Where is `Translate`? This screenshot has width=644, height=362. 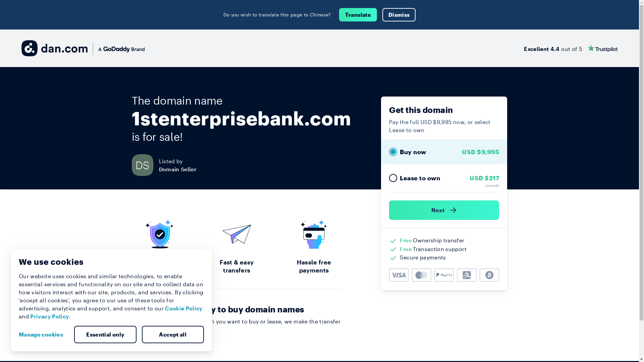 Translate is located at coordinates (358, 15).